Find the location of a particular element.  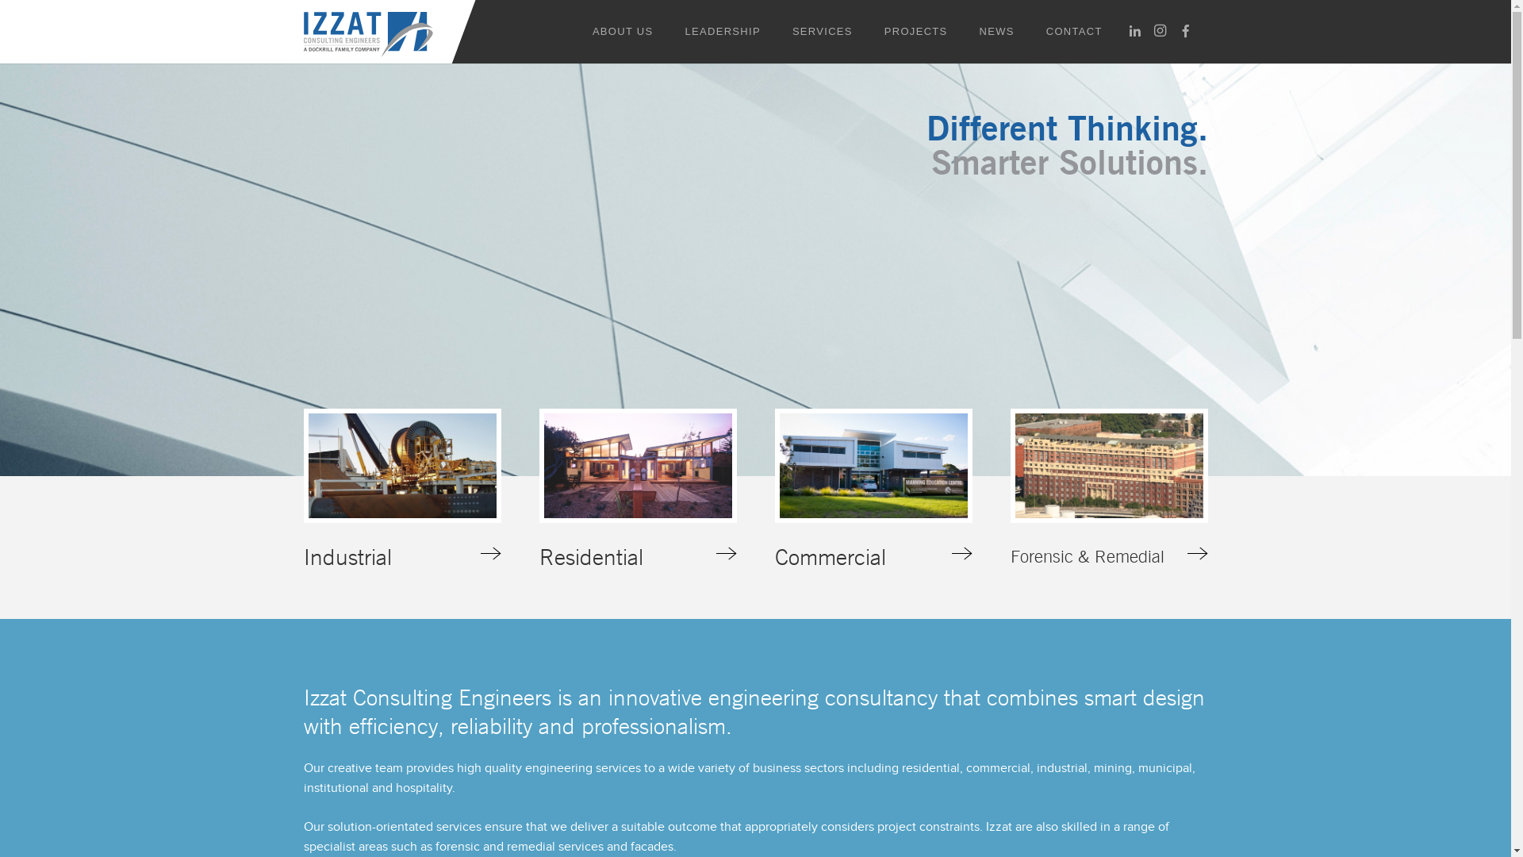

ABOUT US is located at coordinates (623, 32).